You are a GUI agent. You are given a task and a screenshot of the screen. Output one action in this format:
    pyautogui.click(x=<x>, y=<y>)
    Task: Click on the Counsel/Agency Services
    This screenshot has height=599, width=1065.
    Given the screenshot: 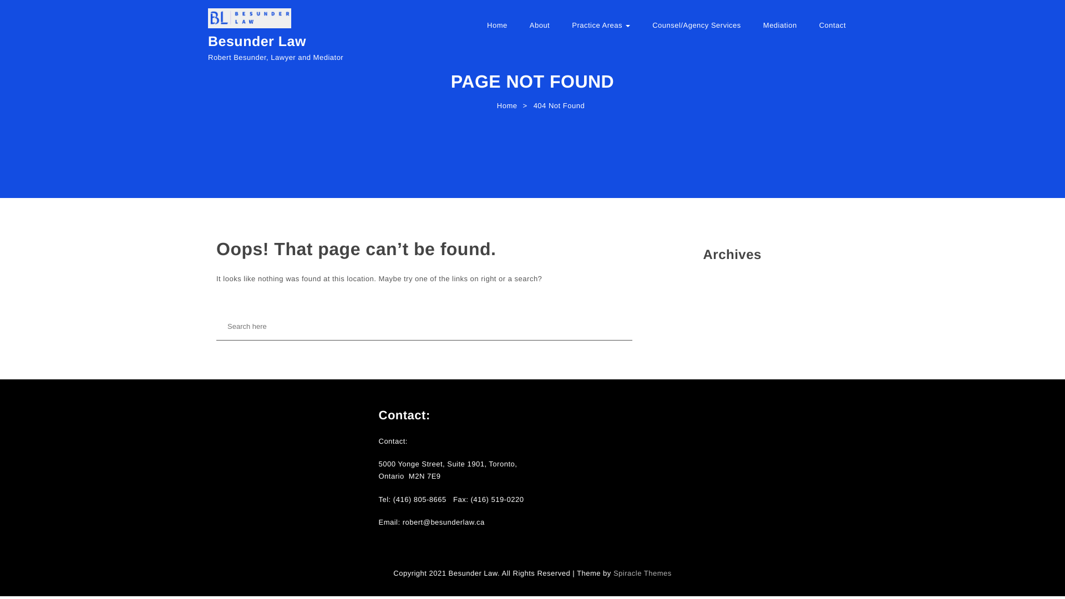 What is the action you would take?
    pyautogui.click(x=697, y=31)
    